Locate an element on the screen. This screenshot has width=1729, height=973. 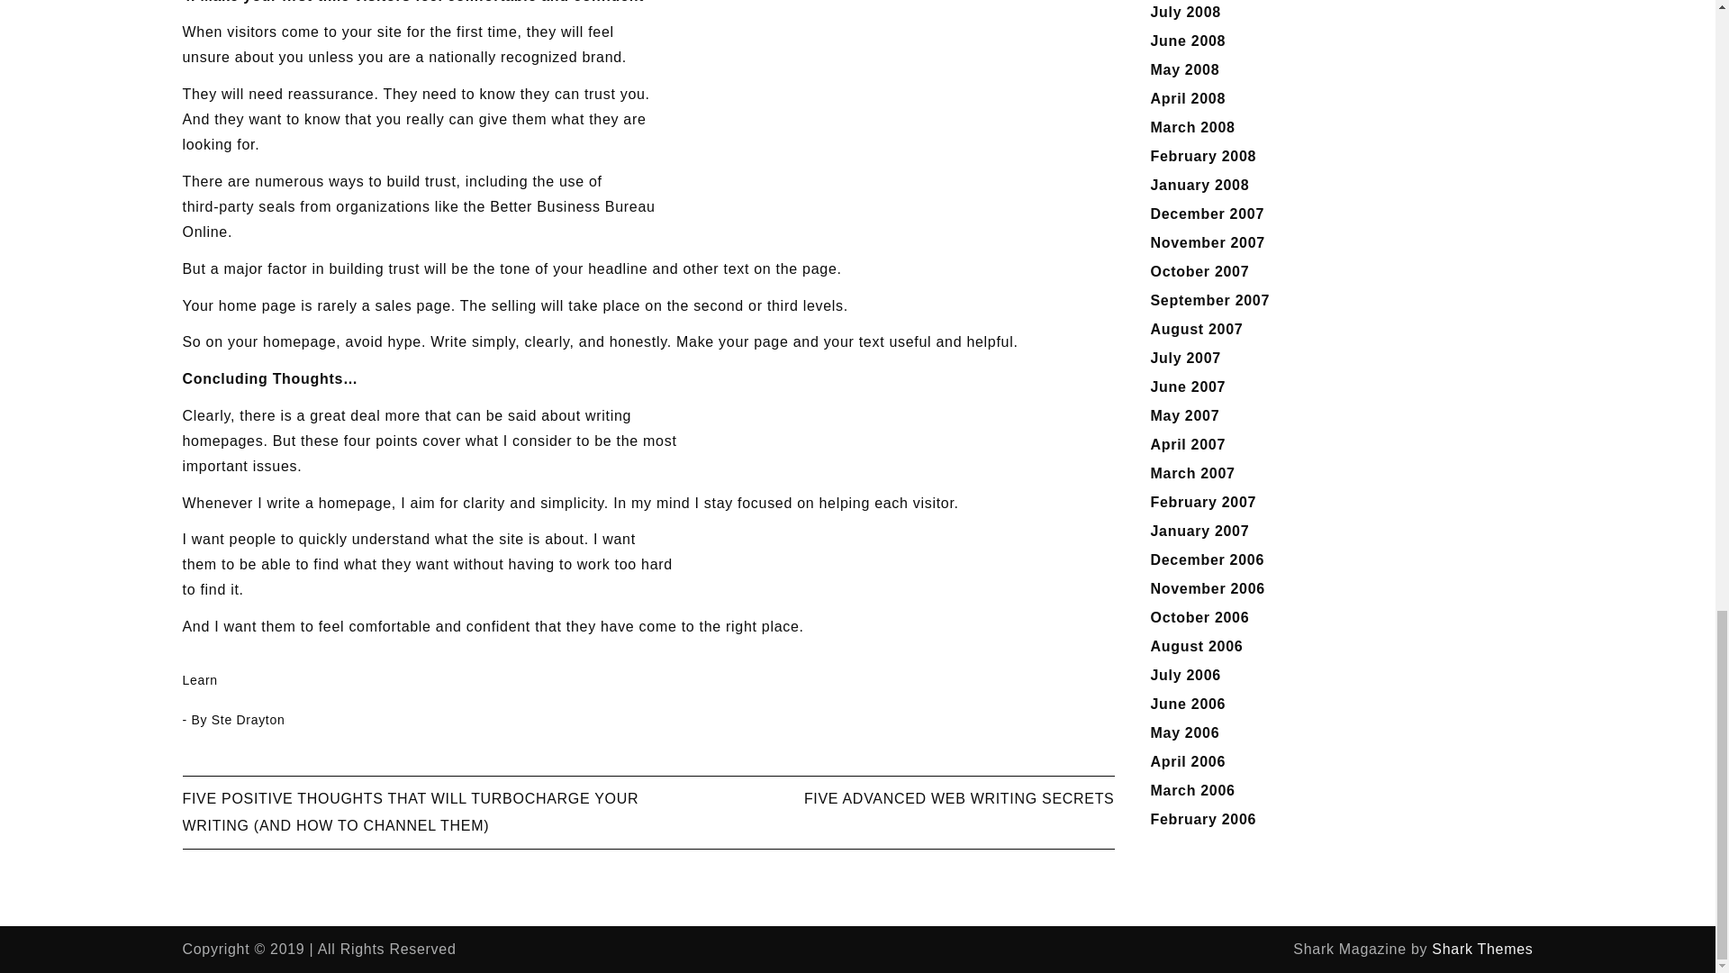
FIVE ADVANCED WEB WRITING SECRETS is located at coordinates (959, 798).